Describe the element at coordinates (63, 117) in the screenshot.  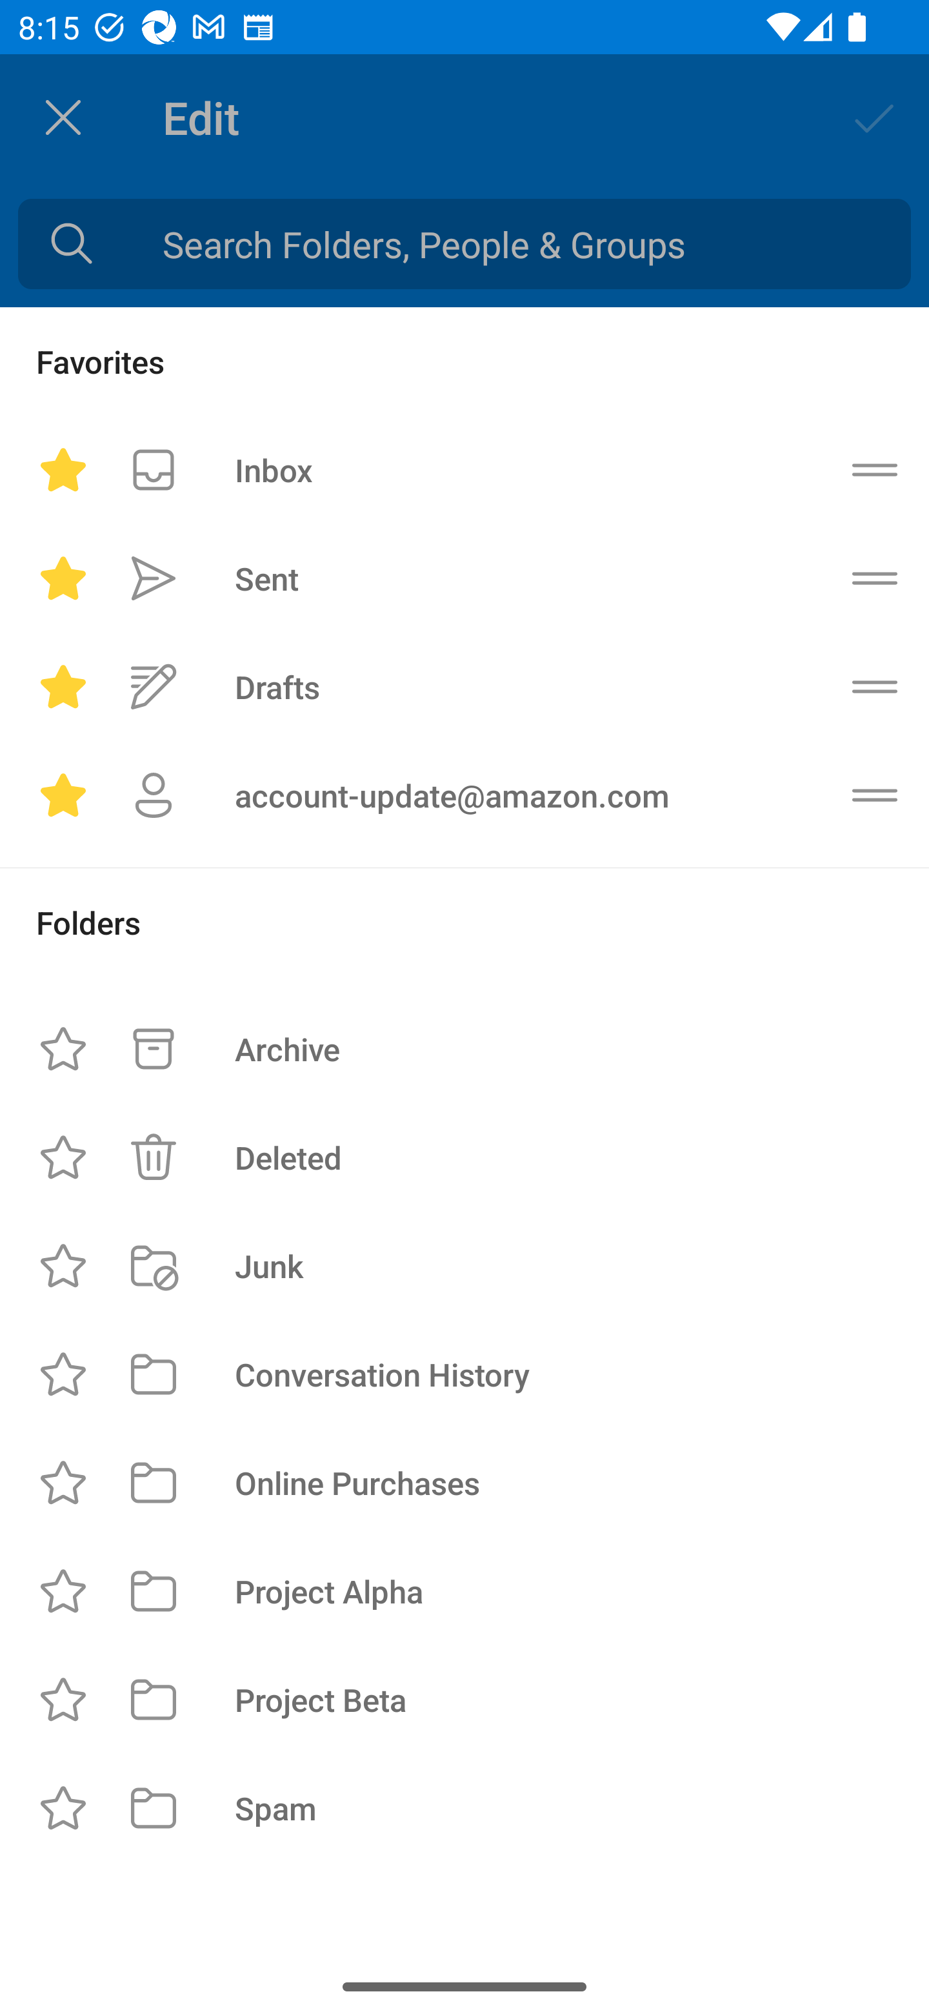
I see `Cancel` at that location.